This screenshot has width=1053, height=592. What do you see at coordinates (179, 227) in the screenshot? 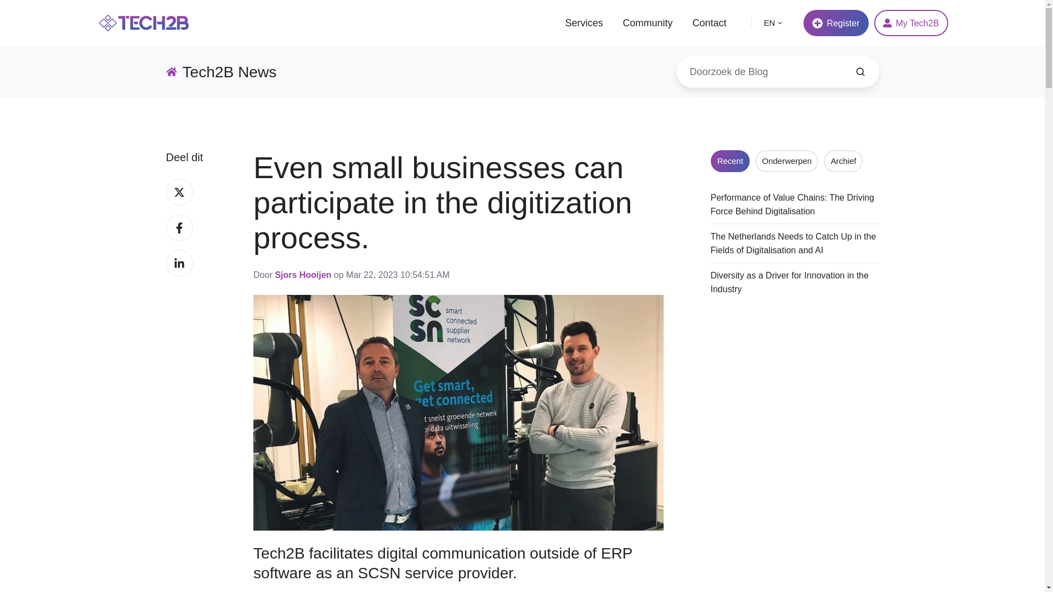
I see `Delen op Facebook` at bounding box center [179, 227].